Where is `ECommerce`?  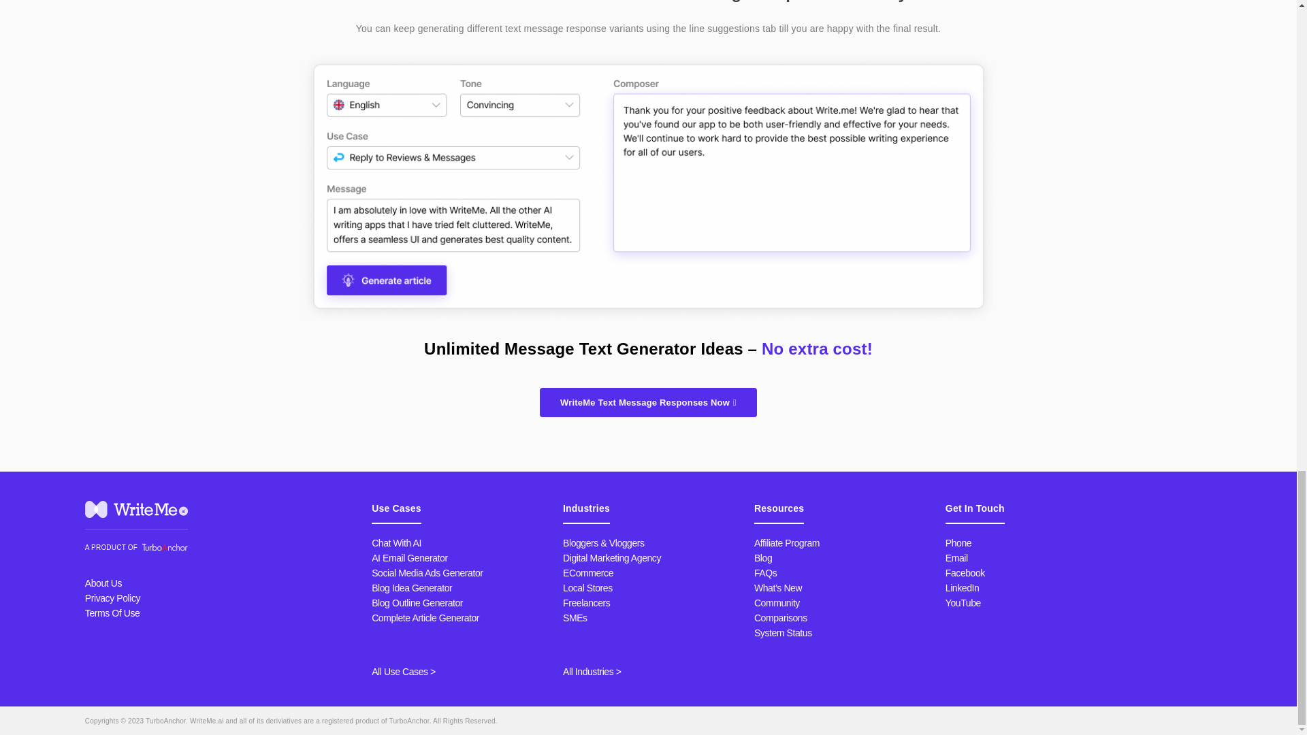 ECommerce is located at coordinates (588, 572).